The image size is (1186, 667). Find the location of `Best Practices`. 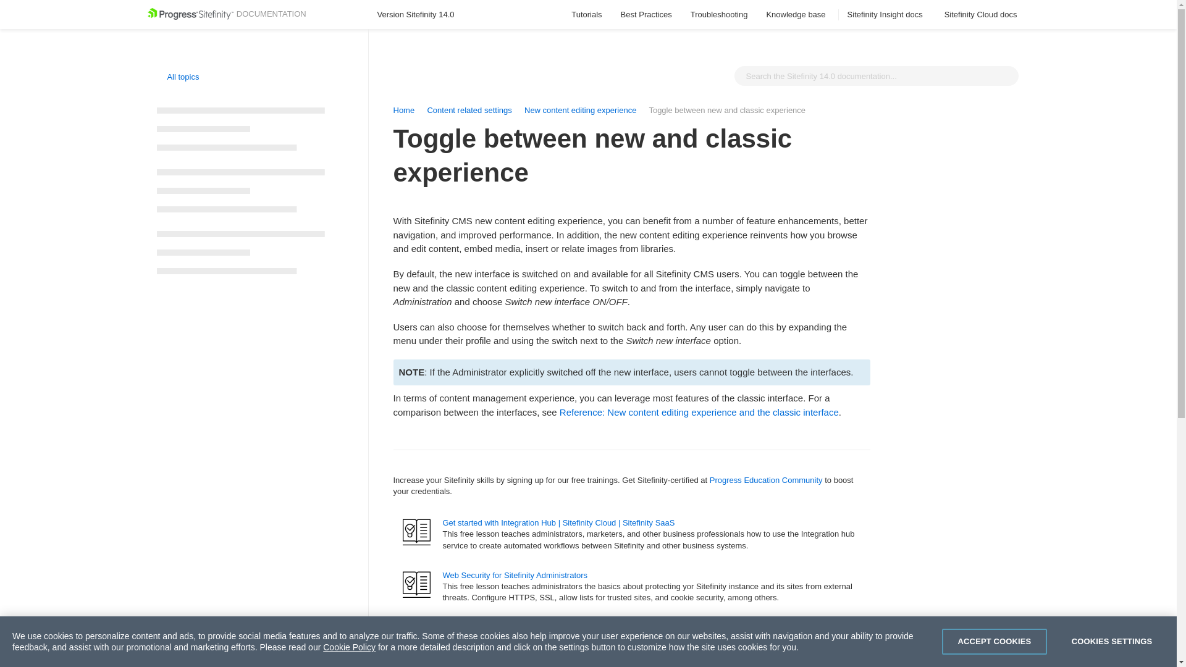

Best Practices is located at coordinates (646, 15).